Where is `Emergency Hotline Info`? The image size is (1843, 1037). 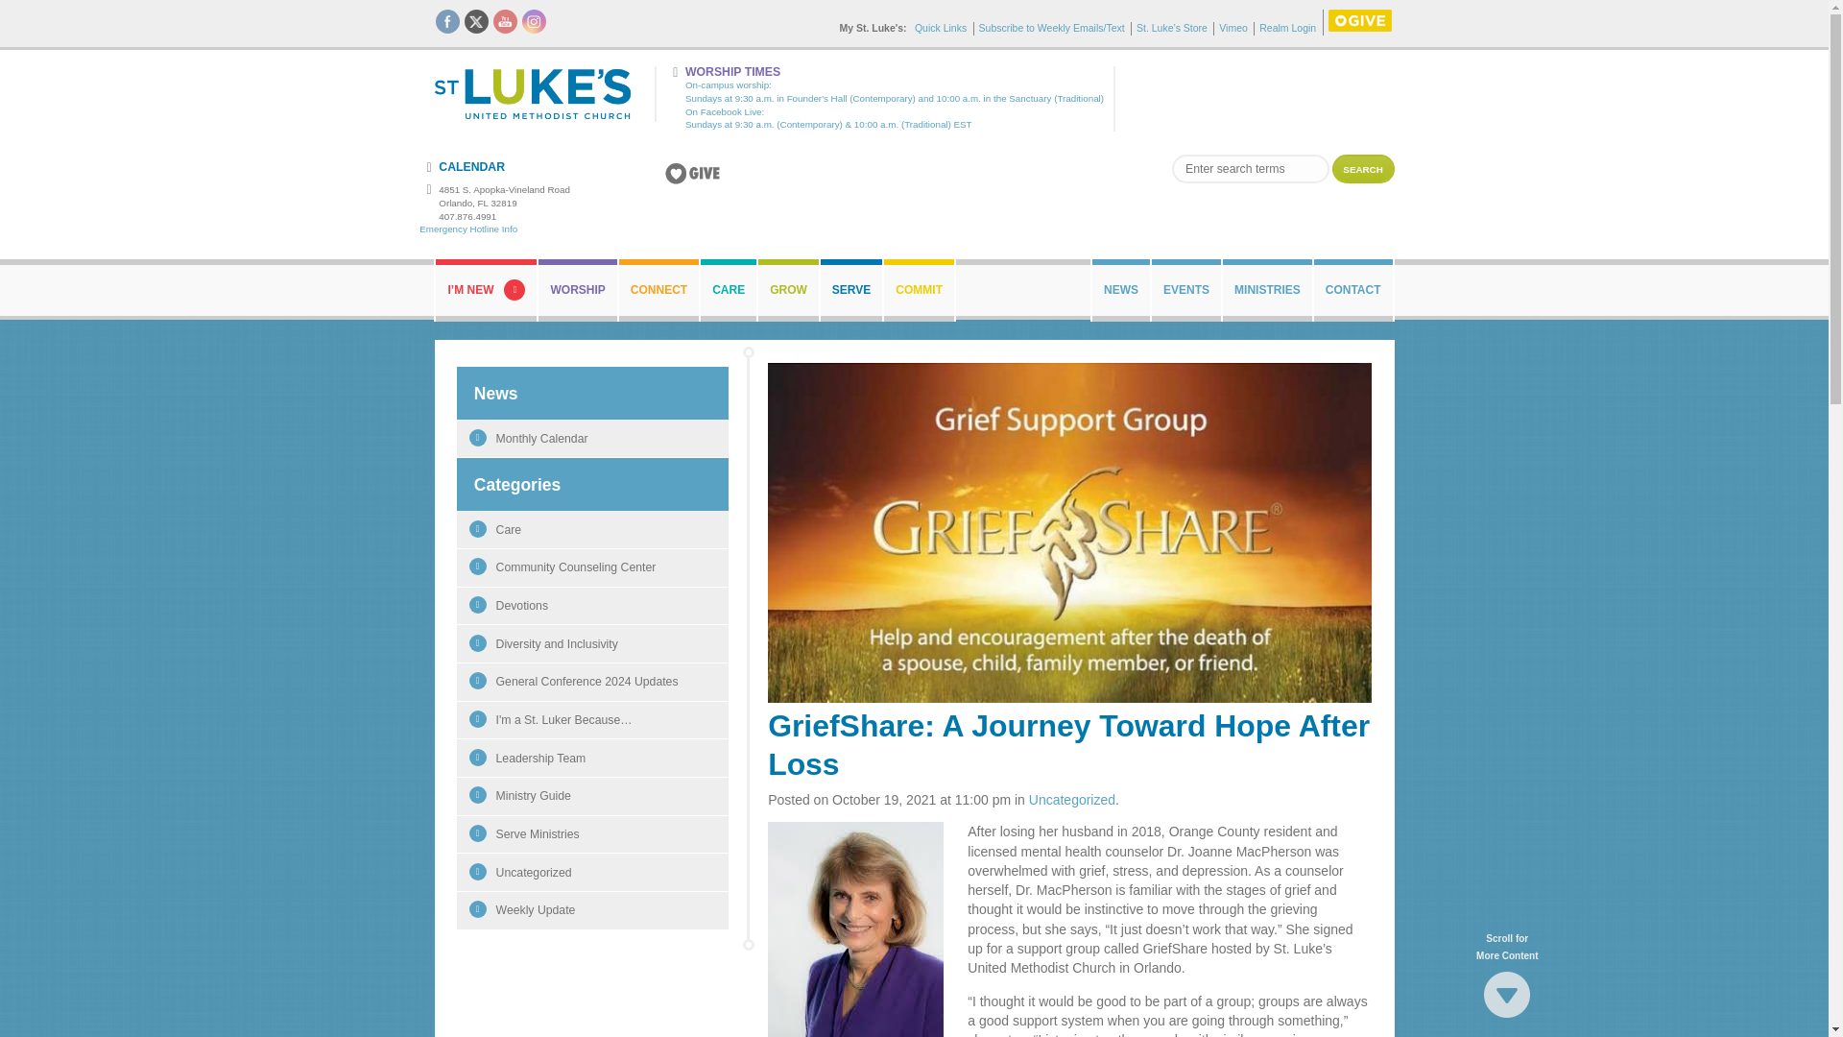 Emergency Hotline Info is located at coordinates (468, 229).